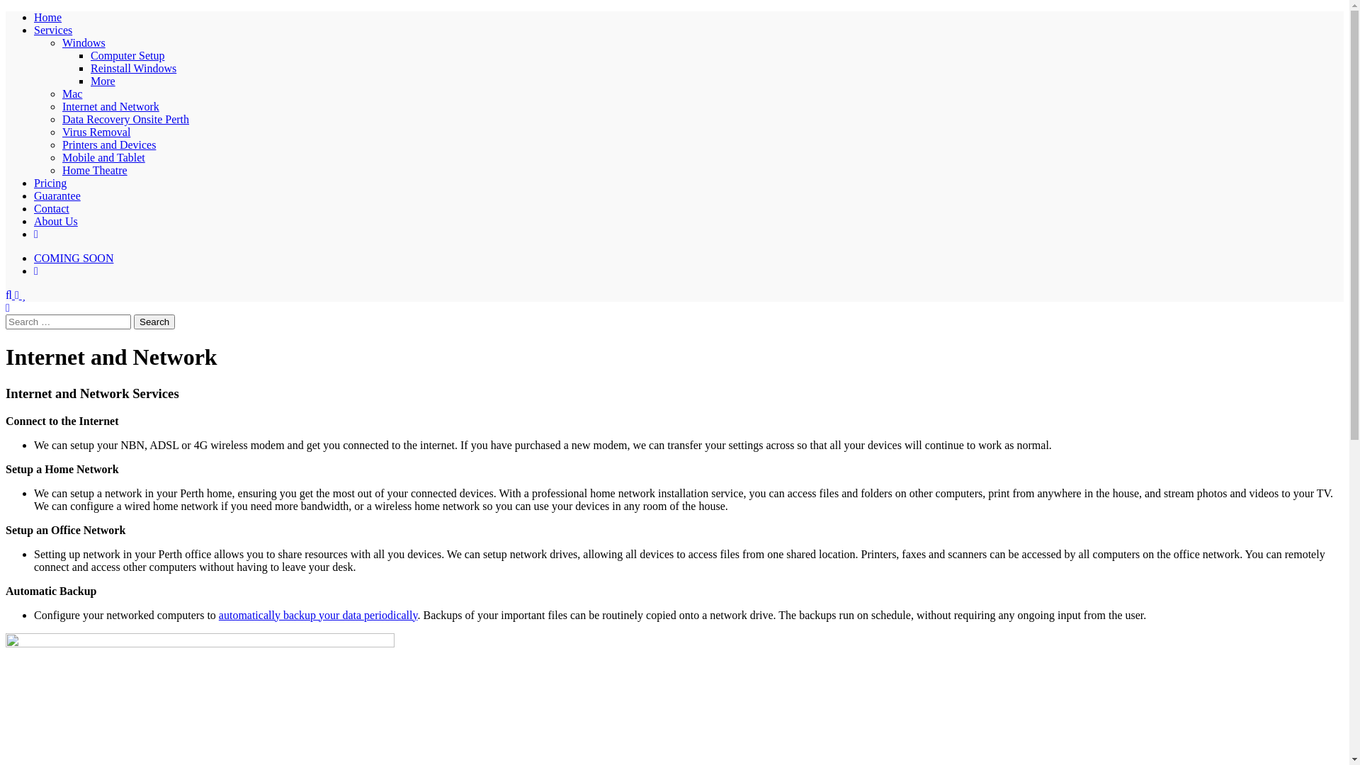  Describe the element at coordinates (127, 55) in the screenshot. I see `Computer Setup` at that location.